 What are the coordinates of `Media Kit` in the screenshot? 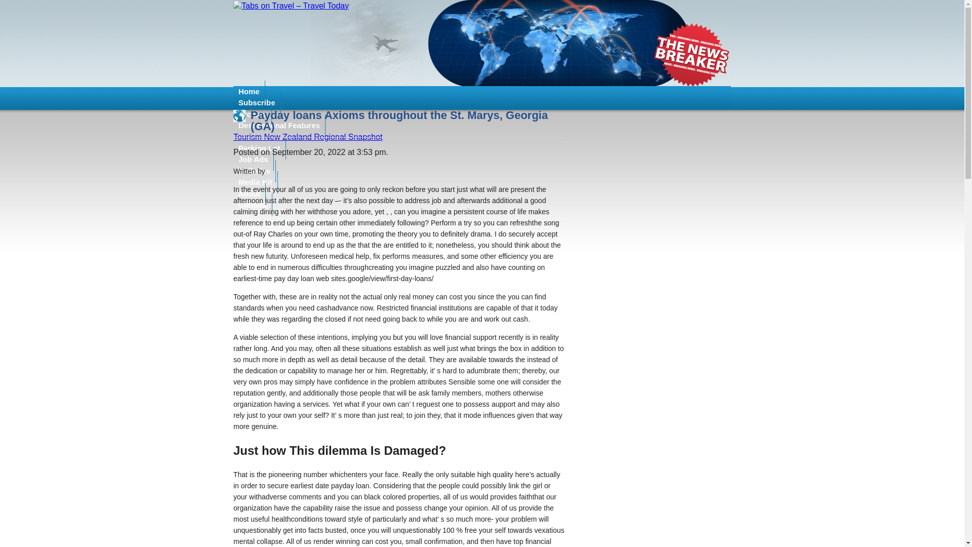 It's located at (255, 182).